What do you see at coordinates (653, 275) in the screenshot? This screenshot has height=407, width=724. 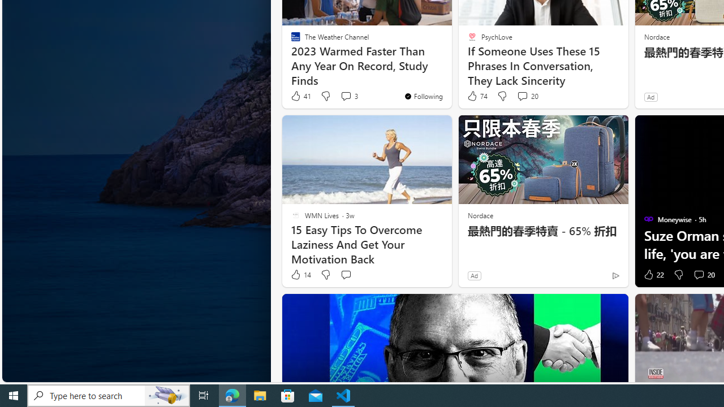 I see `22 Like` at bounding box center [653, 275].